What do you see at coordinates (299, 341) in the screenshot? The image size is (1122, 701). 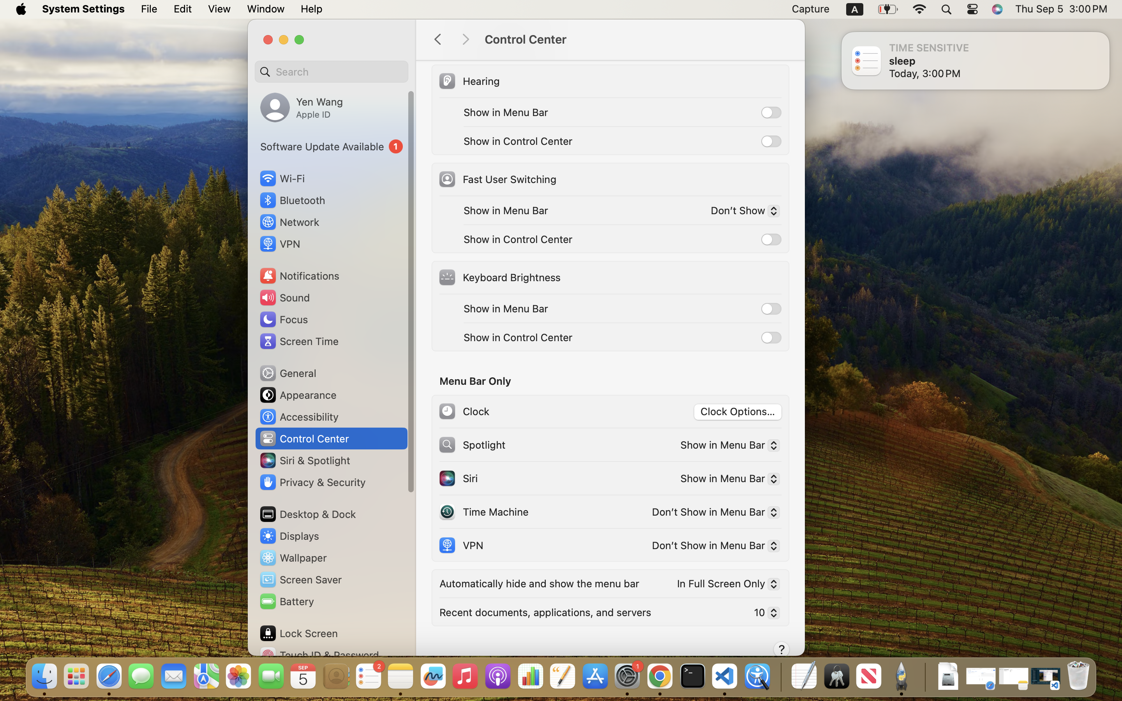 I see `Screen Time` at bounding box center [299, 341].